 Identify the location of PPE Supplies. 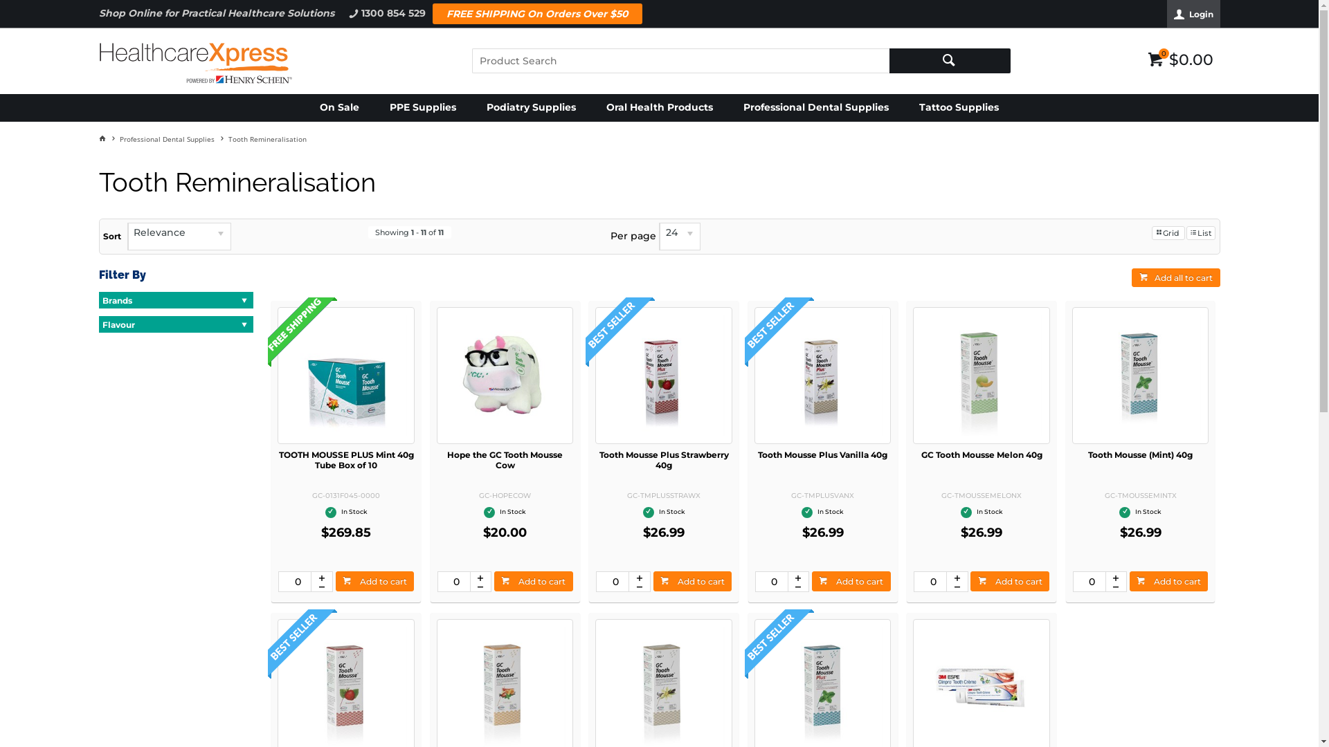
(423, 108).